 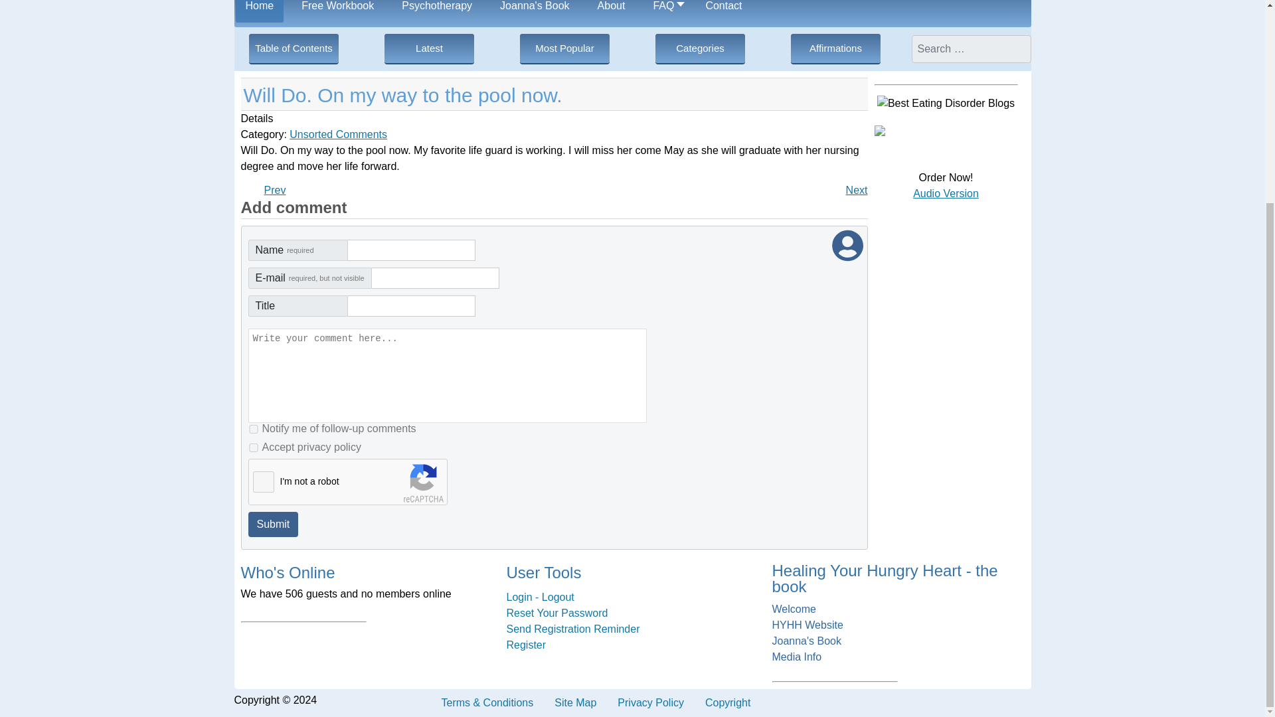 What do you see at coordinates (254, 429) in the screenshot?
I see `1` at bounding box center [254, 429].